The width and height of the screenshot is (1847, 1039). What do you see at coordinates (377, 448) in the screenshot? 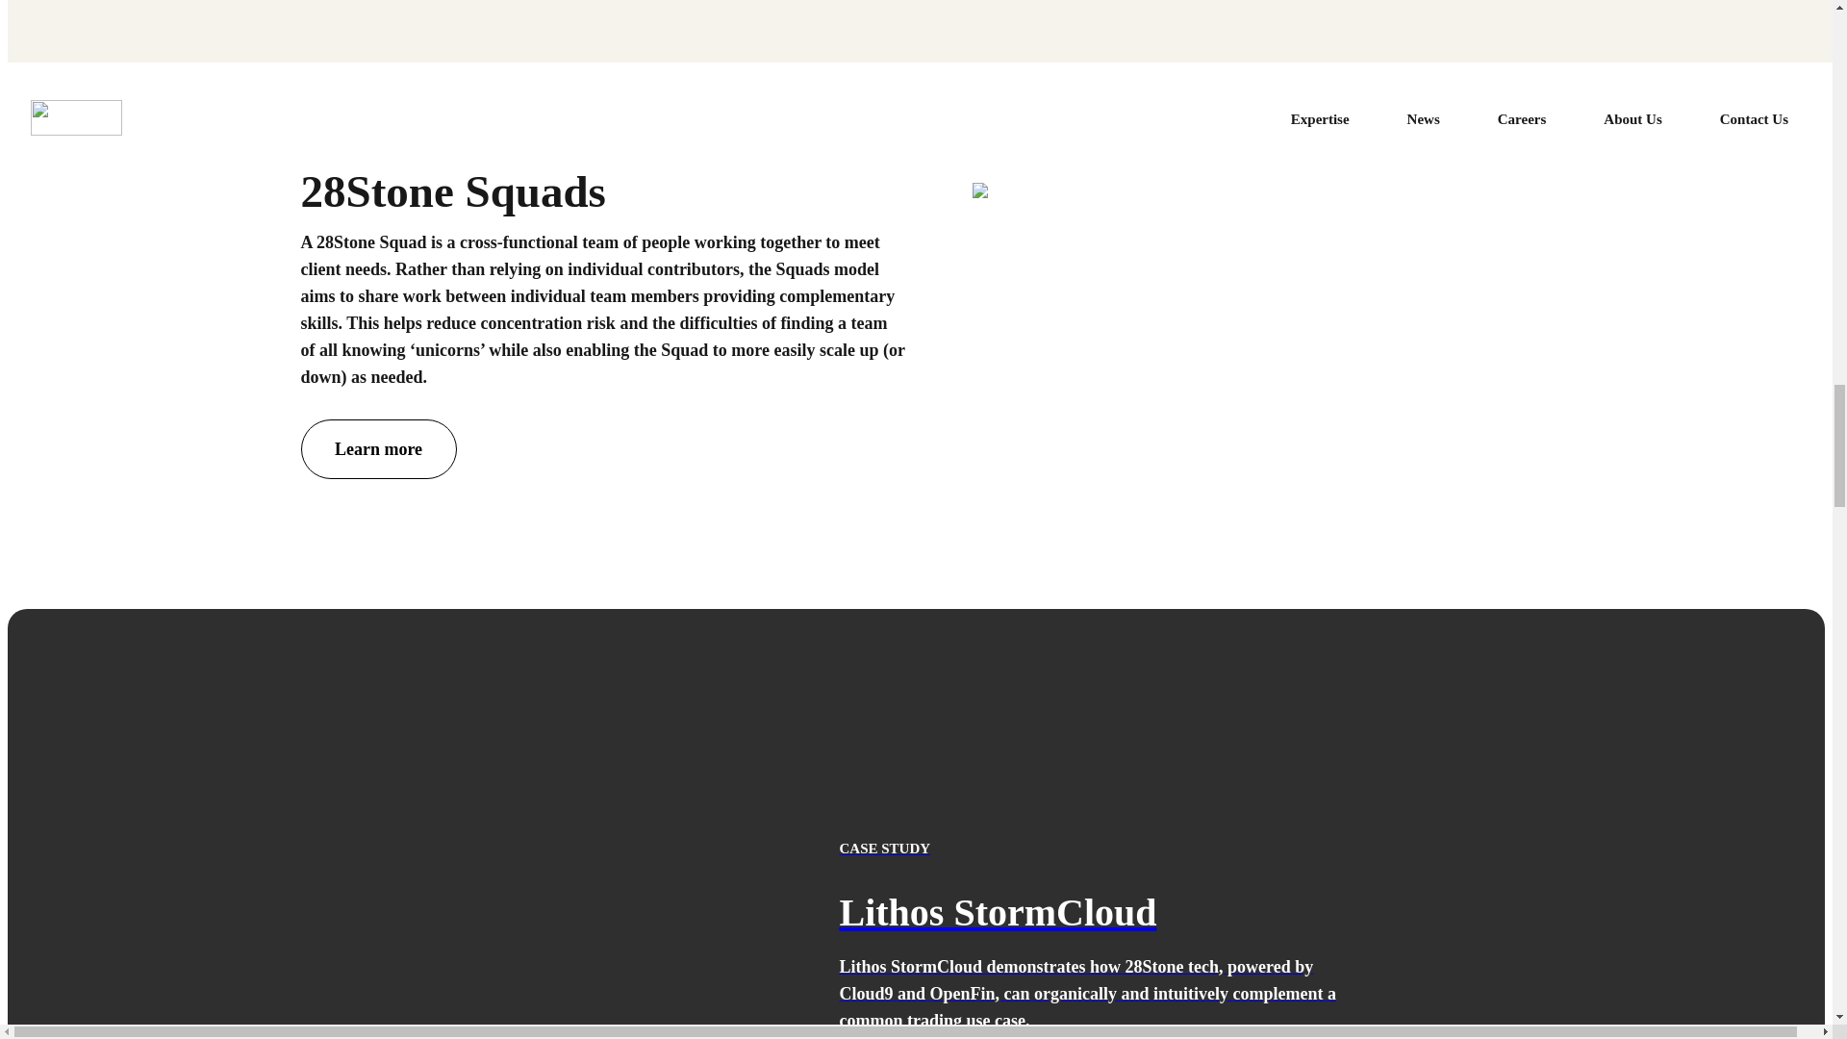
I see `Learn more` at bounding box center [377, 448].